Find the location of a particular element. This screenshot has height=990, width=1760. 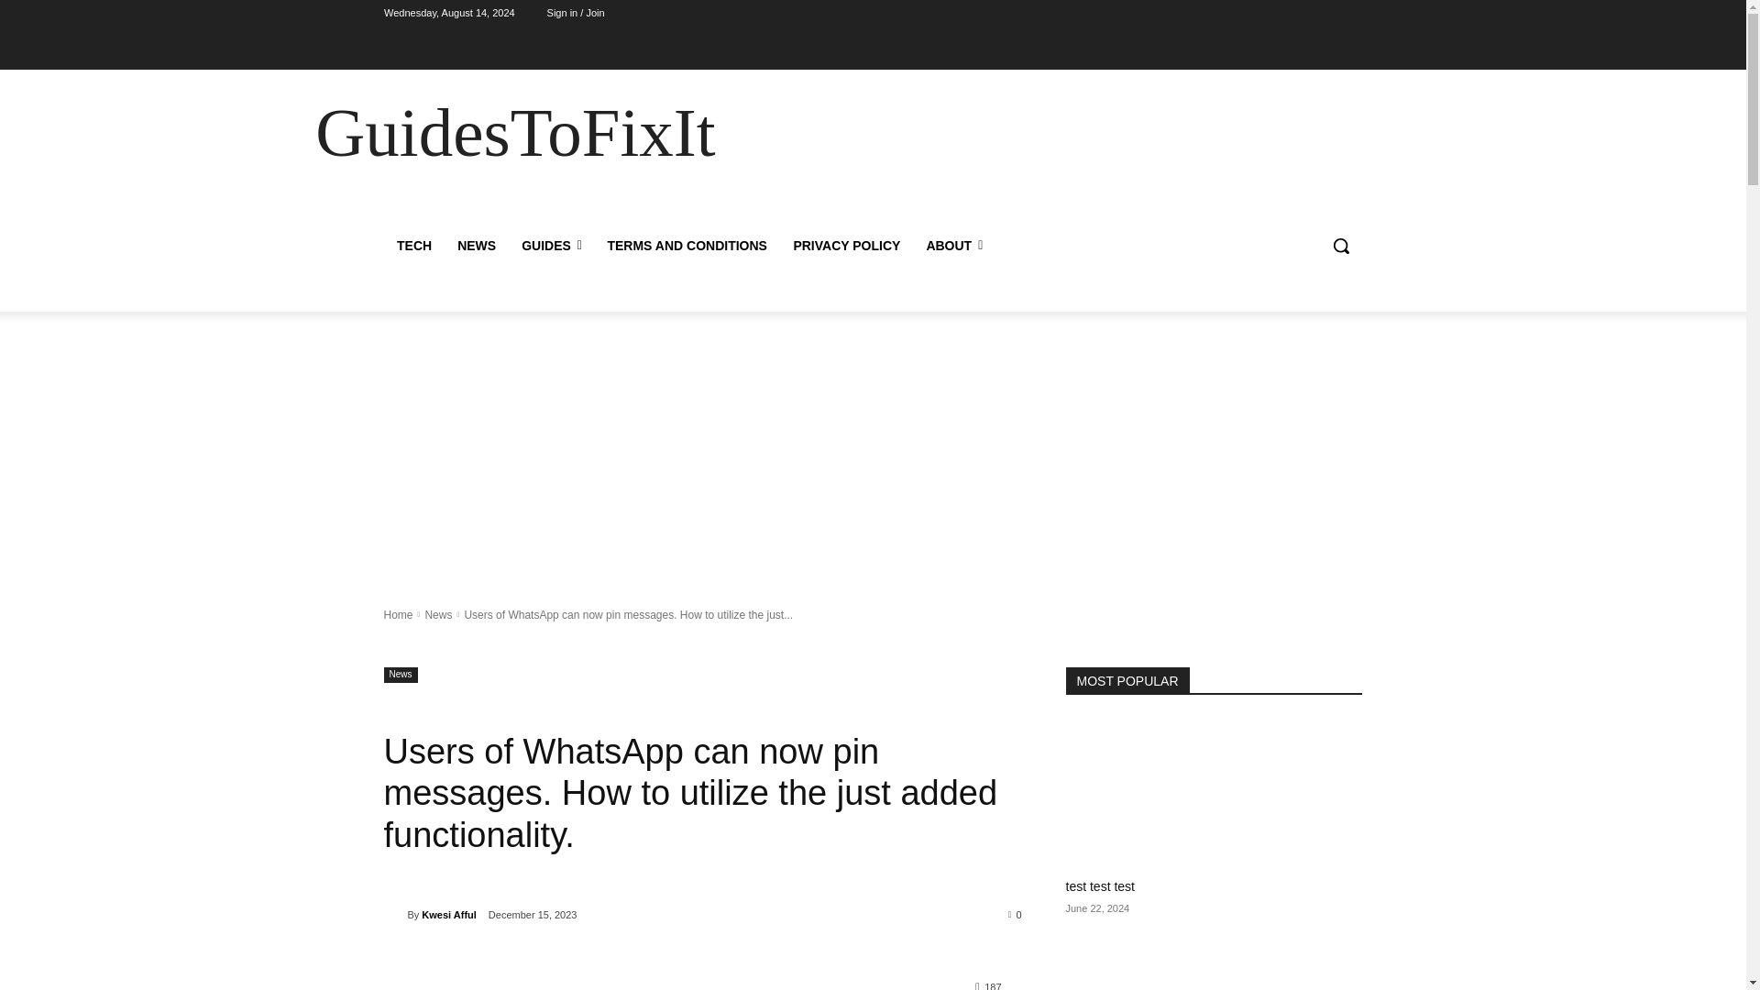

PRIVACY POLICY is located at coordinates (846, 246).